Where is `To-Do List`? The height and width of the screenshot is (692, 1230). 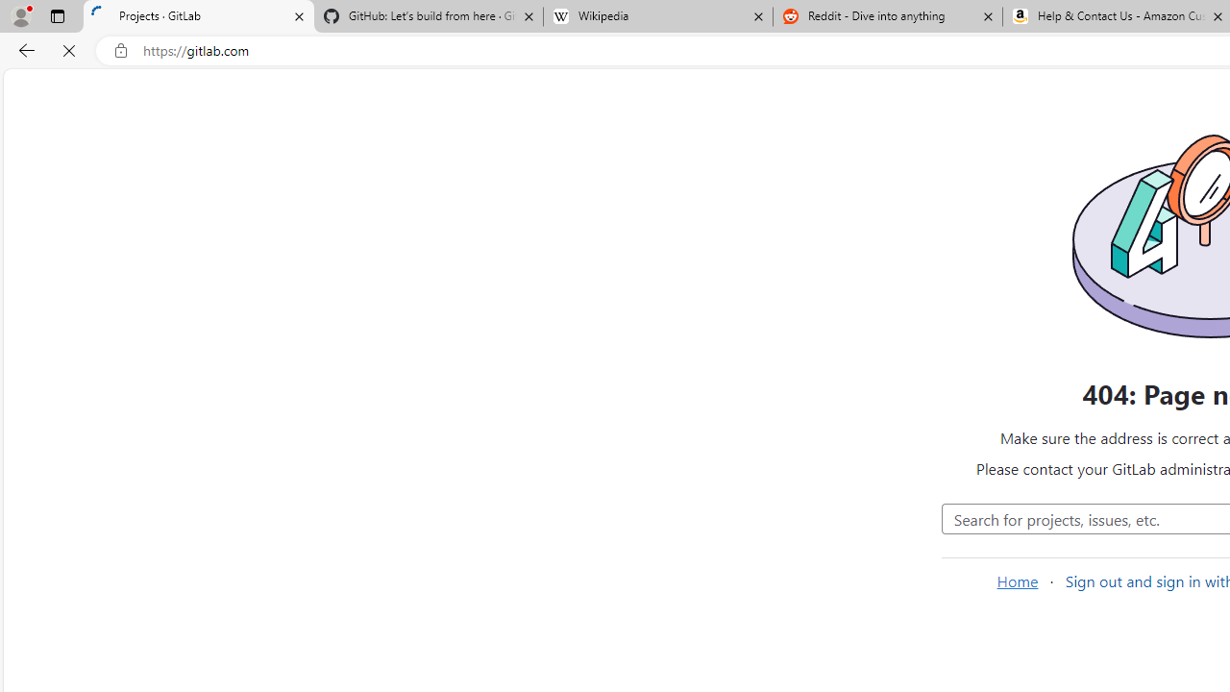 To-Do List is located at coordinates (125, 379).